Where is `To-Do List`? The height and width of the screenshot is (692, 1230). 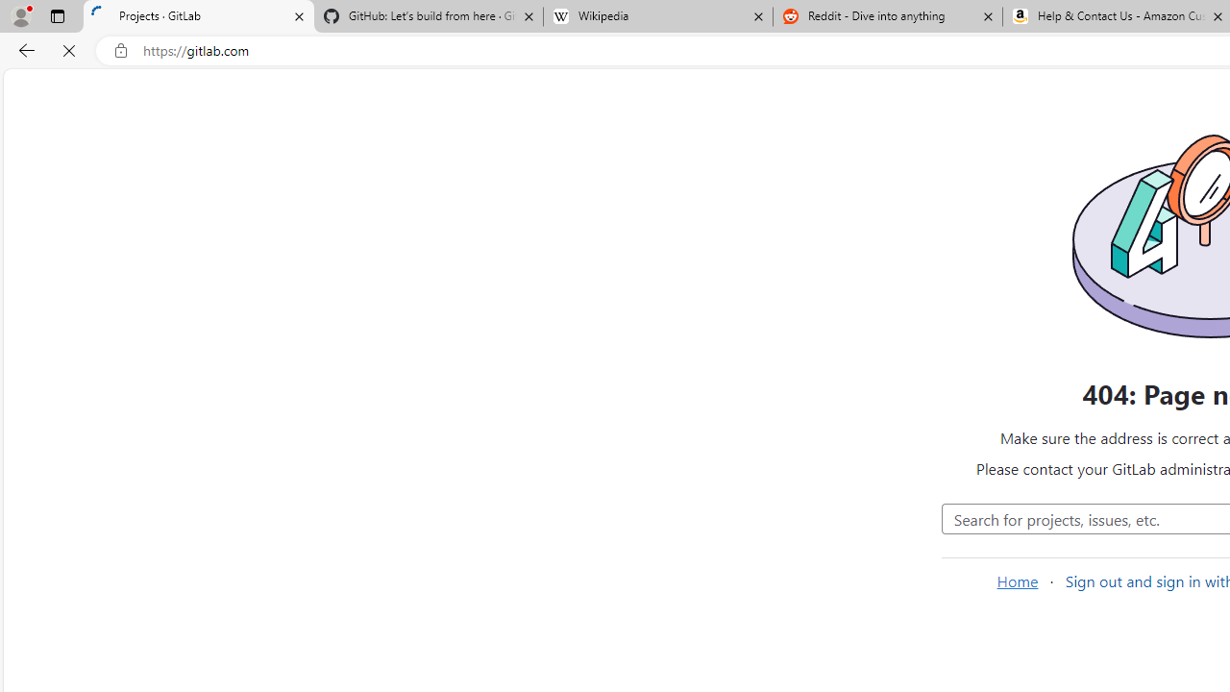 To-Do List is located at coordinates (125, 379).